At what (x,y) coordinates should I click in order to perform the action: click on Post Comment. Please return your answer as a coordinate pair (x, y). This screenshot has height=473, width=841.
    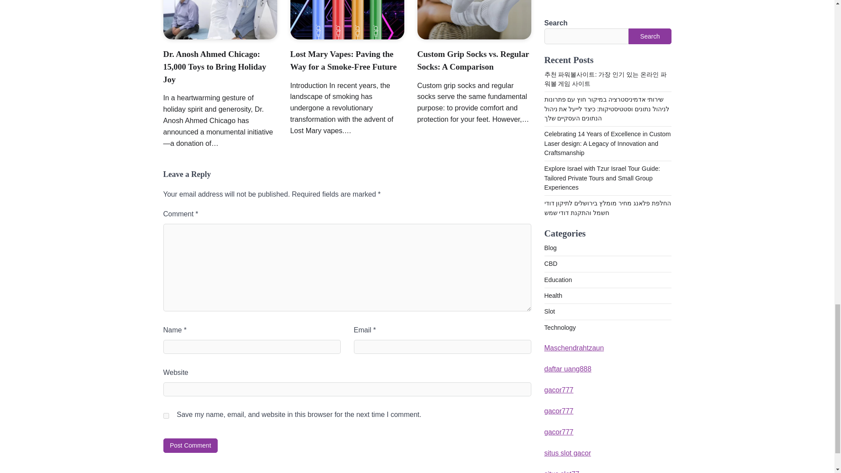
    Looking at the image, I should click on (190, 445).